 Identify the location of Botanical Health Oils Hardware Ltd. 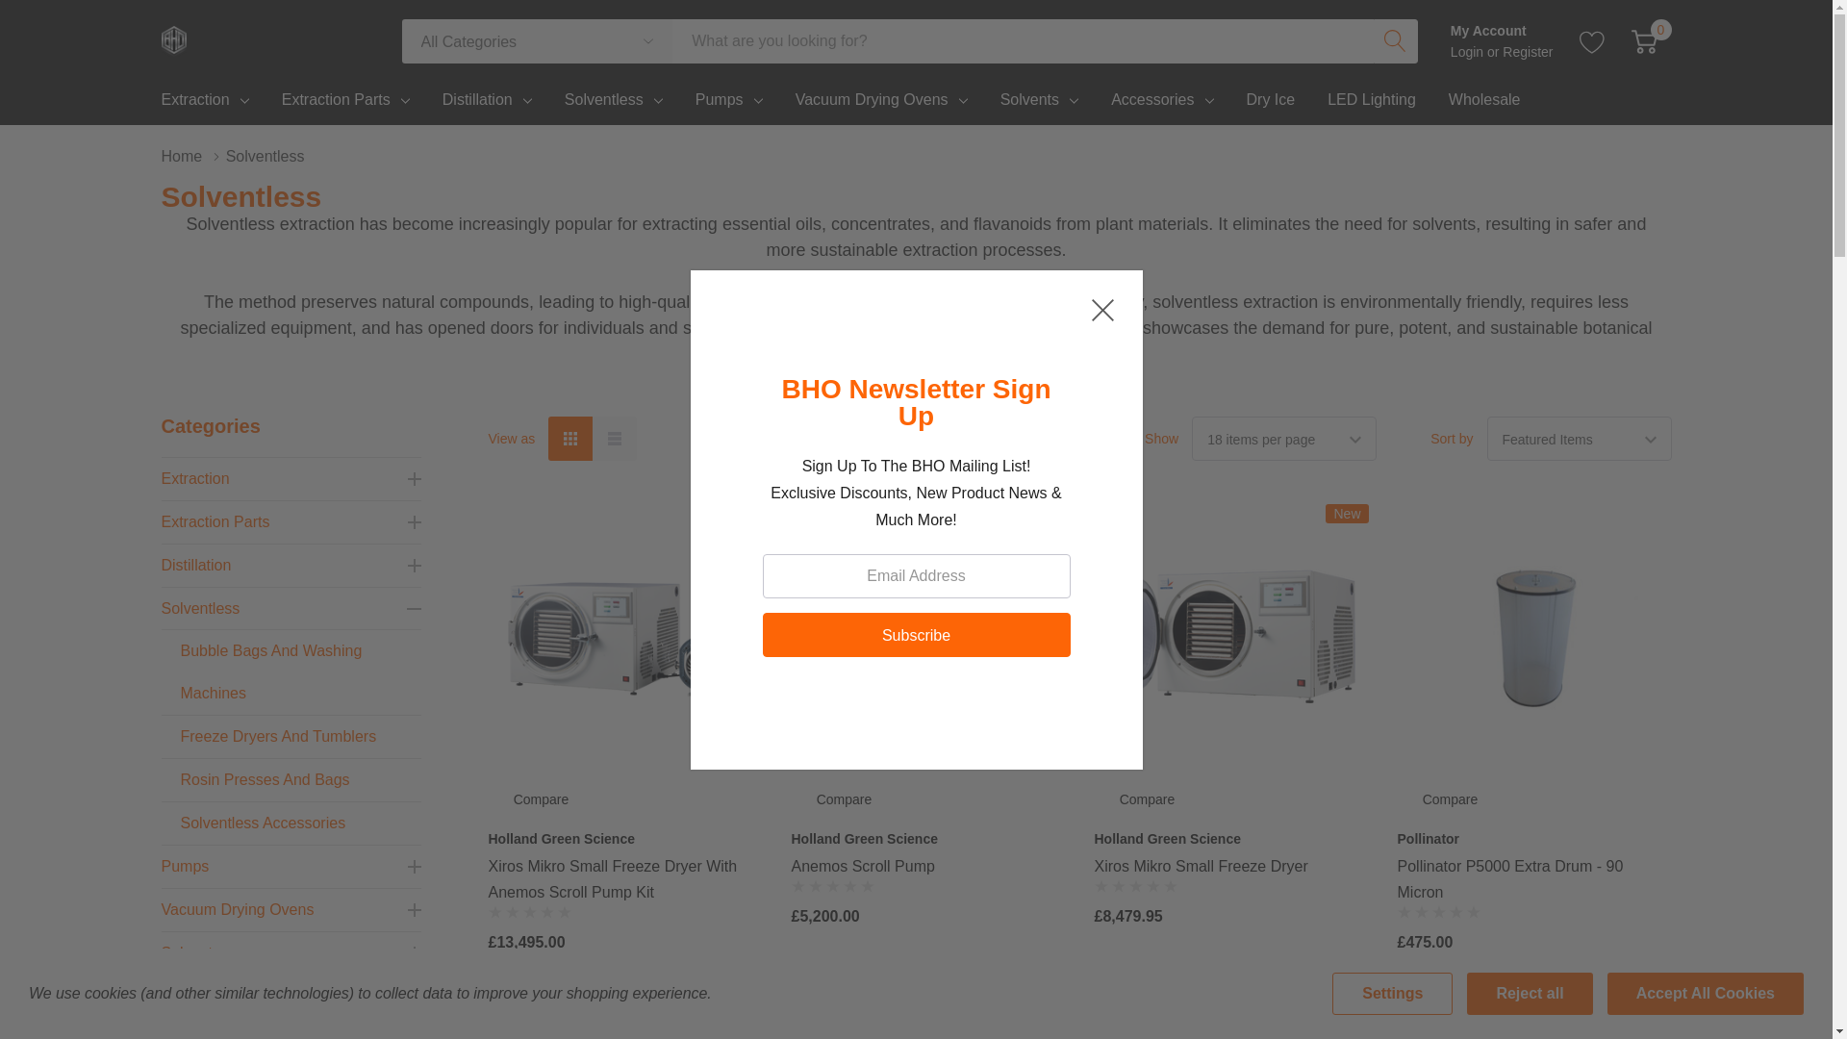
(173, 41).